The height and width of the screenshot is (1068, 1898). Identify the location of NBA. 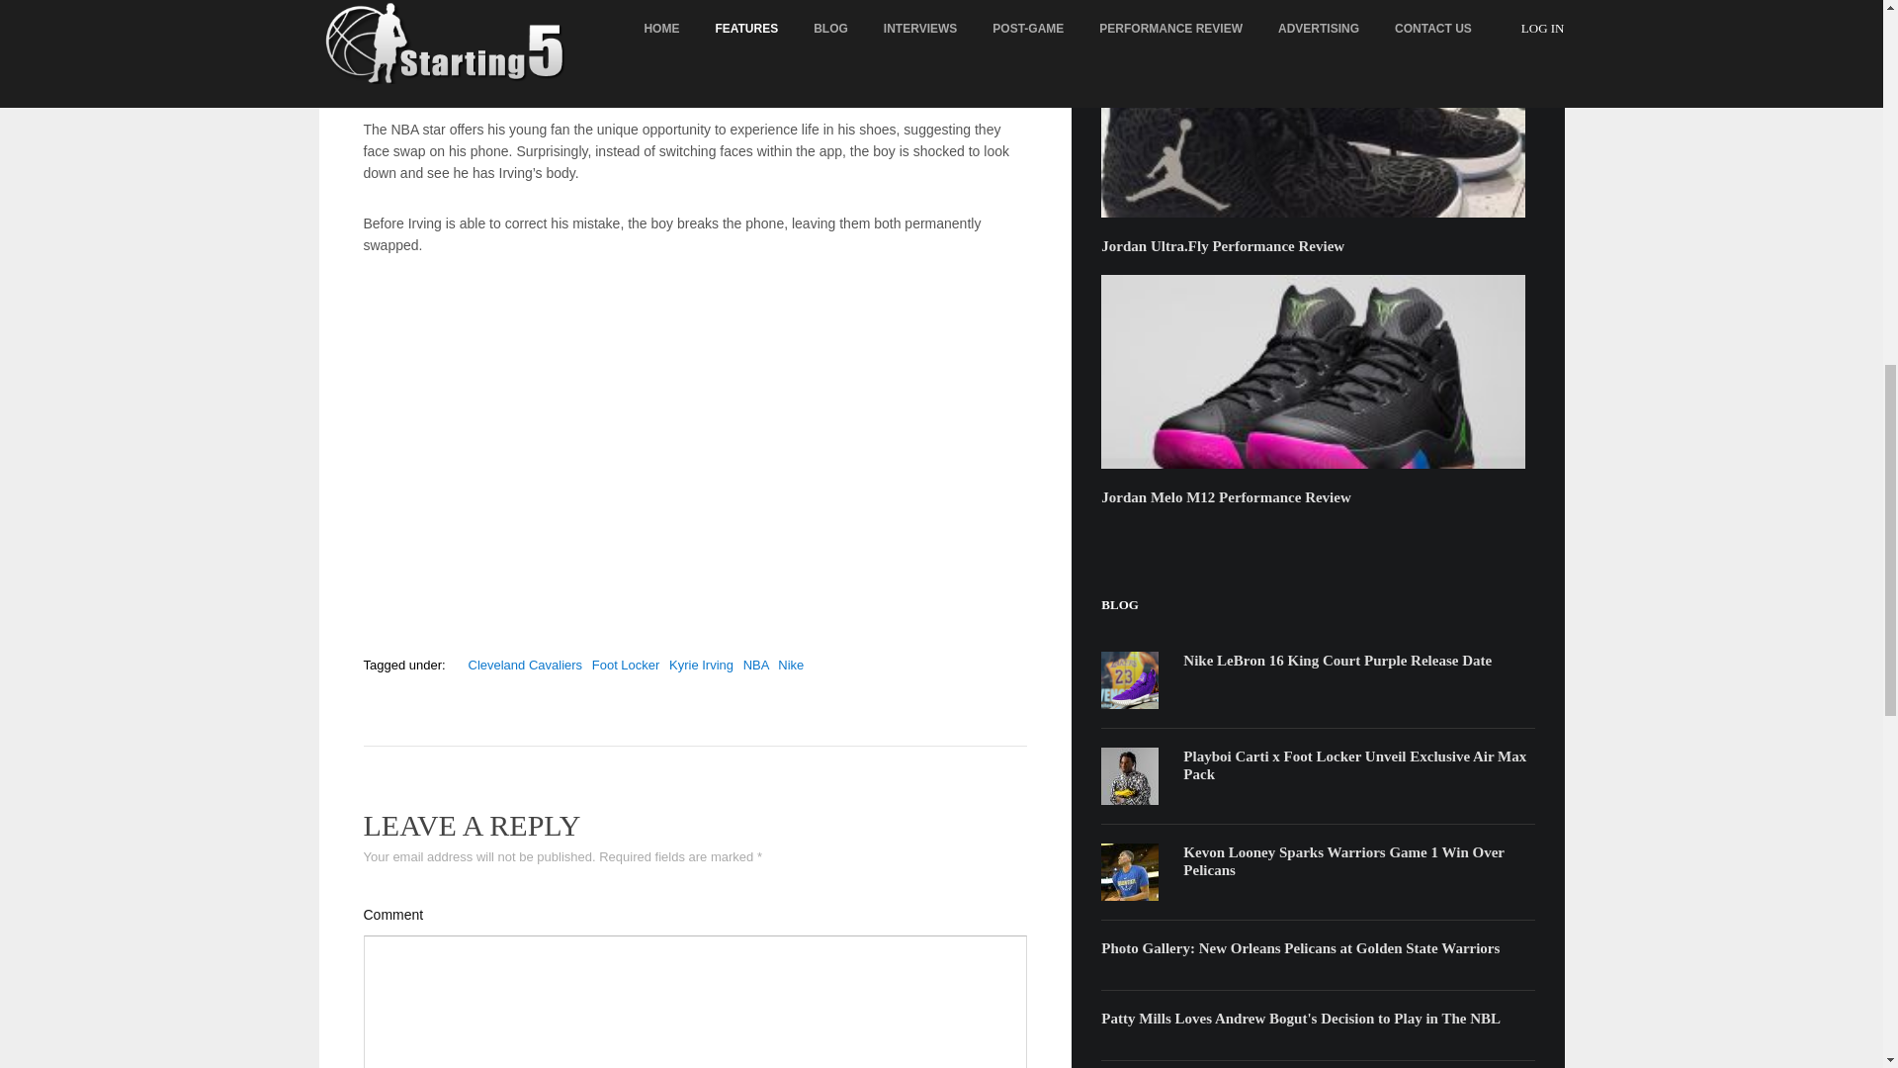
(755, 665).